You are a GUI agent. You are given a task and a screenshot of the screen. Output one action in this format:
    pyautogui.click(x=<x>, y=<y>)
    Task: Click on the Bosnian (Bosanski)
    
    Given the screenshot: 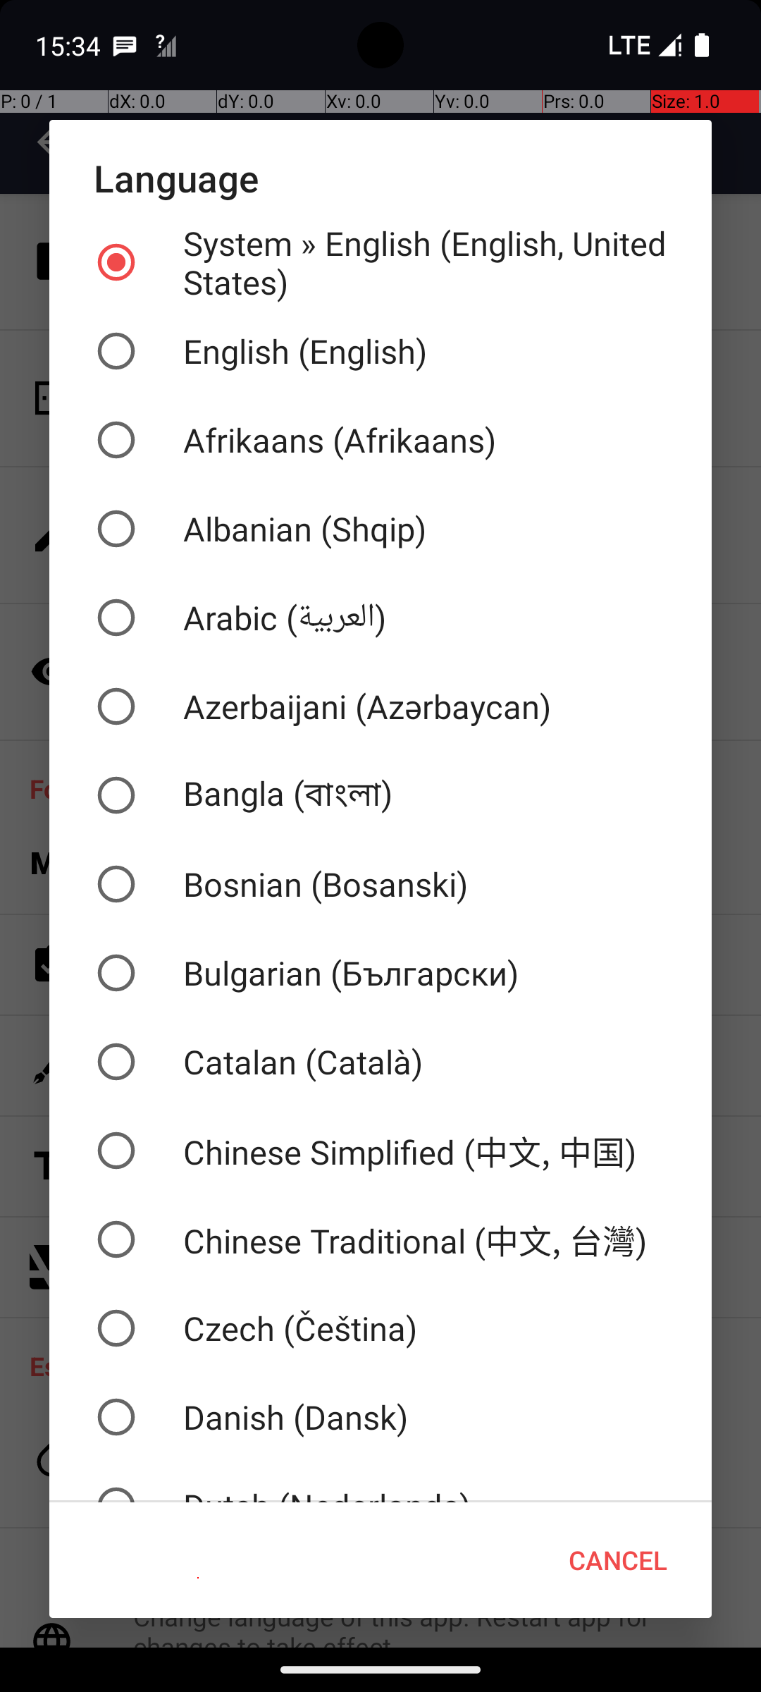 What is the action you would take?
    pyautogui.click(x=380, y=884)
    